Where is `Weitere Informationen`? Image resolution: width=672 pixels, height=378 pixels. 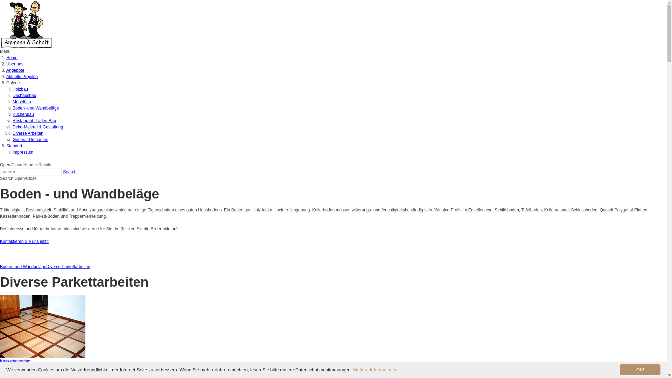 Weitere Informationen is located at coordinates (375, 370).